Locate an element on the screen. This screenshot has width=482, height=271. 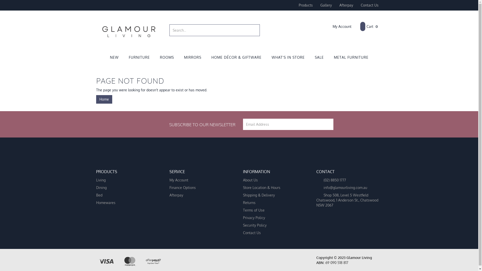
FURNITURE is located at coordinates (139, 58).